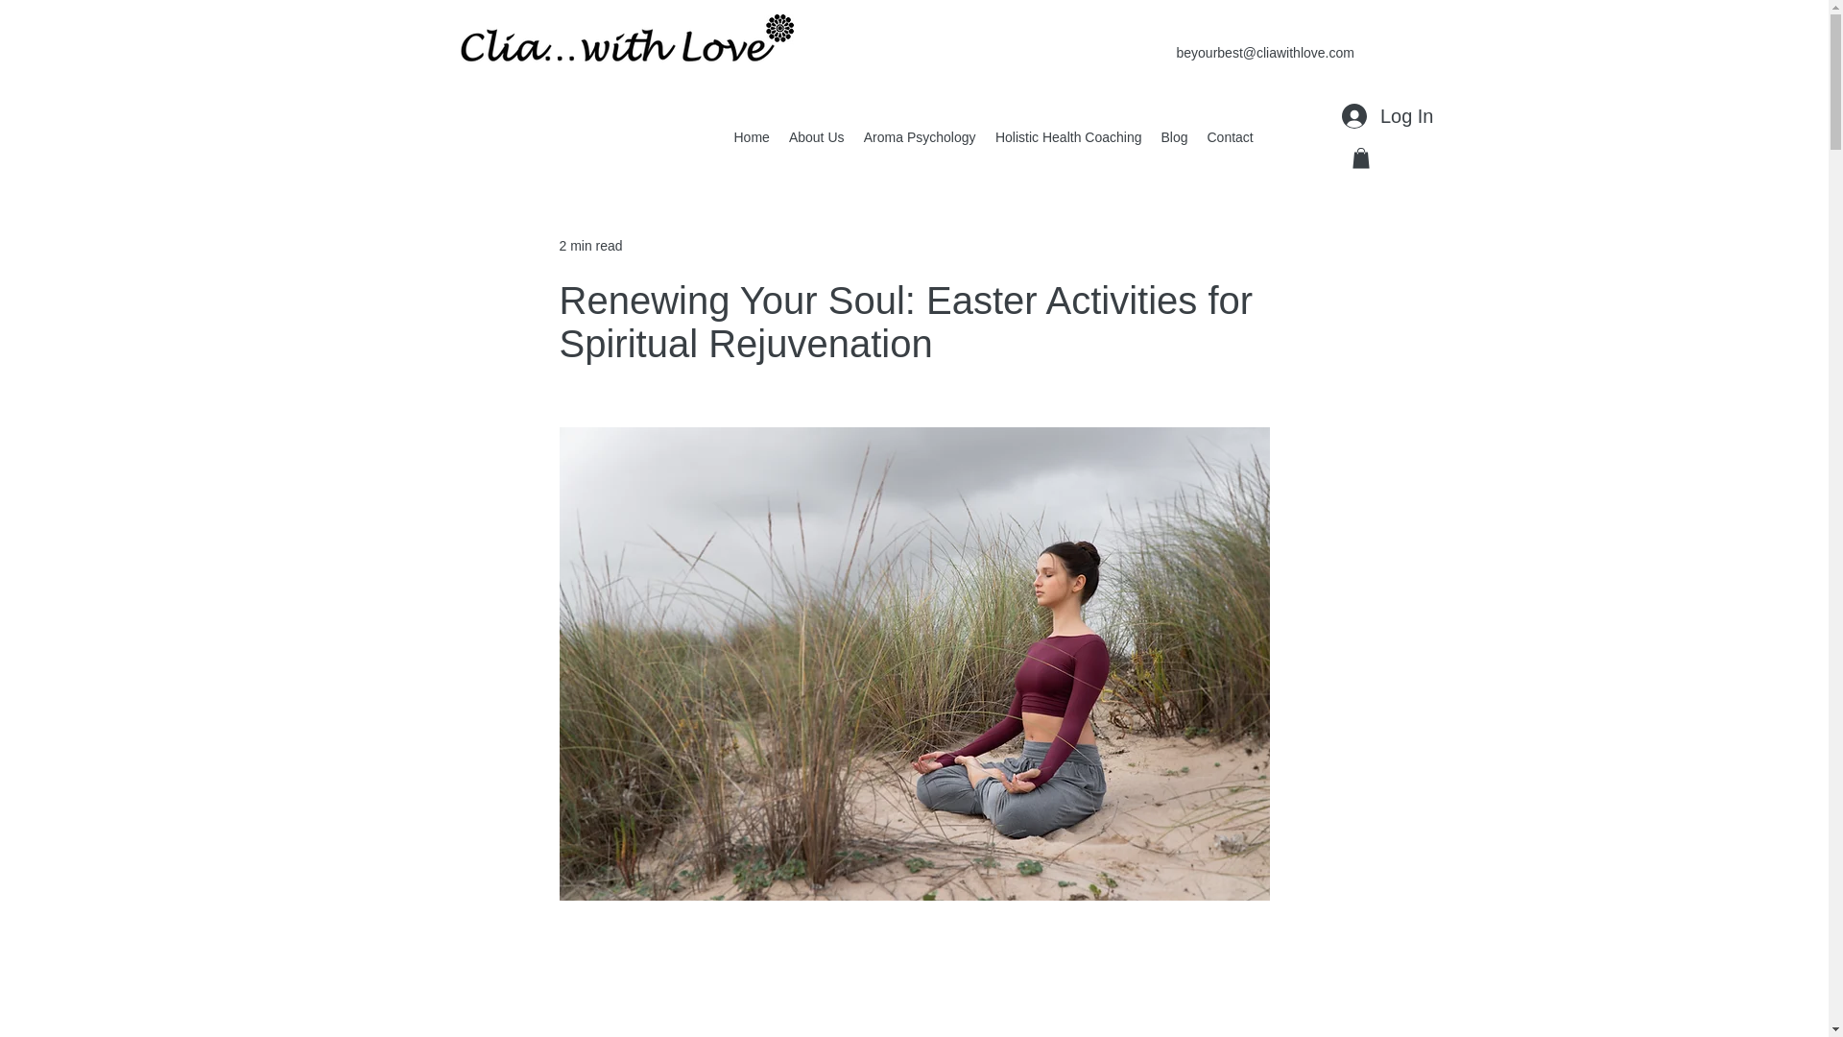 The height and width of the screenshot is (1037, 1843). What do you see at coordinates (1231, 137) in the screenshot?
I see `Contact` at bounding box center [1231, 137].